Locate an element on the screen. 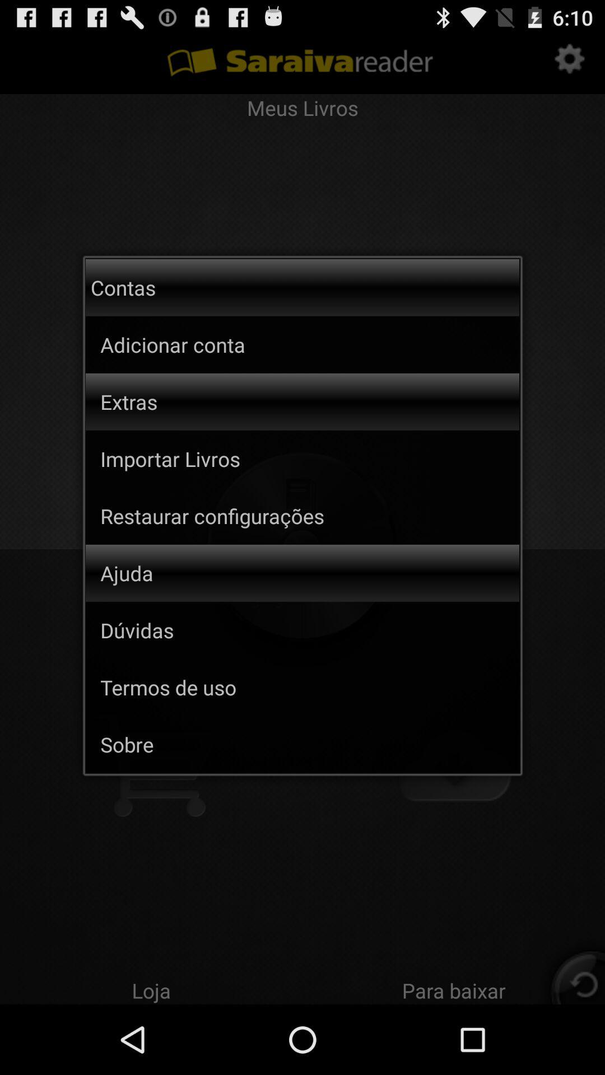 This screenshot has width=605, height=1075. open adicionar conta                   icon is located at coordinates (218, 344).